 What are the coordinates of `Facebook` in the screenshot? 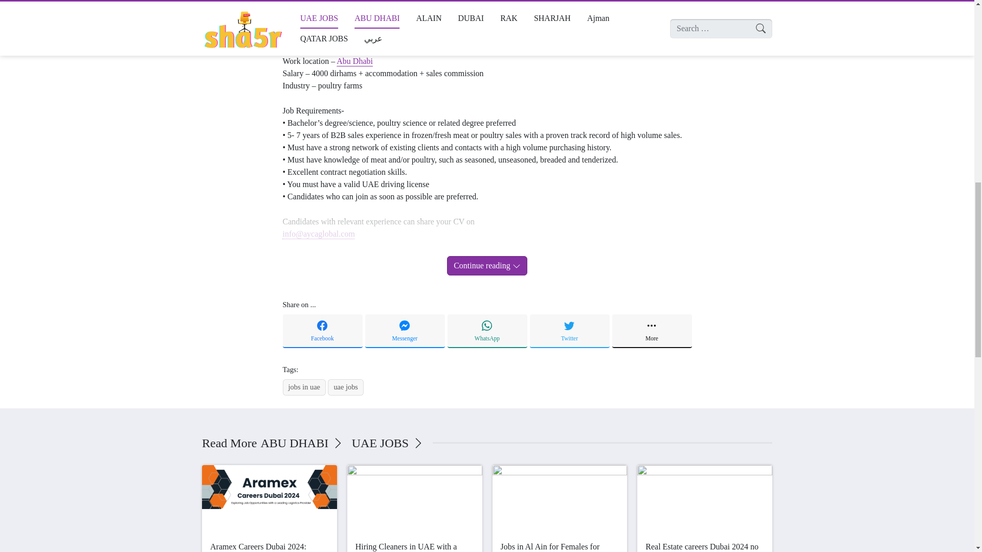 It's located at (322, 331).